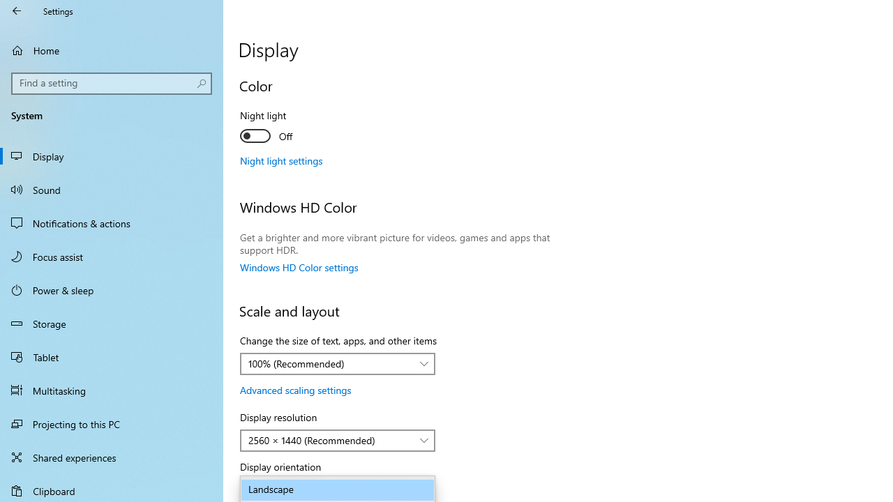 The image size is (893, 502). Describe the element at coordinates (112, 223) in the screenshot. I see `Notifications & actions` at that location.